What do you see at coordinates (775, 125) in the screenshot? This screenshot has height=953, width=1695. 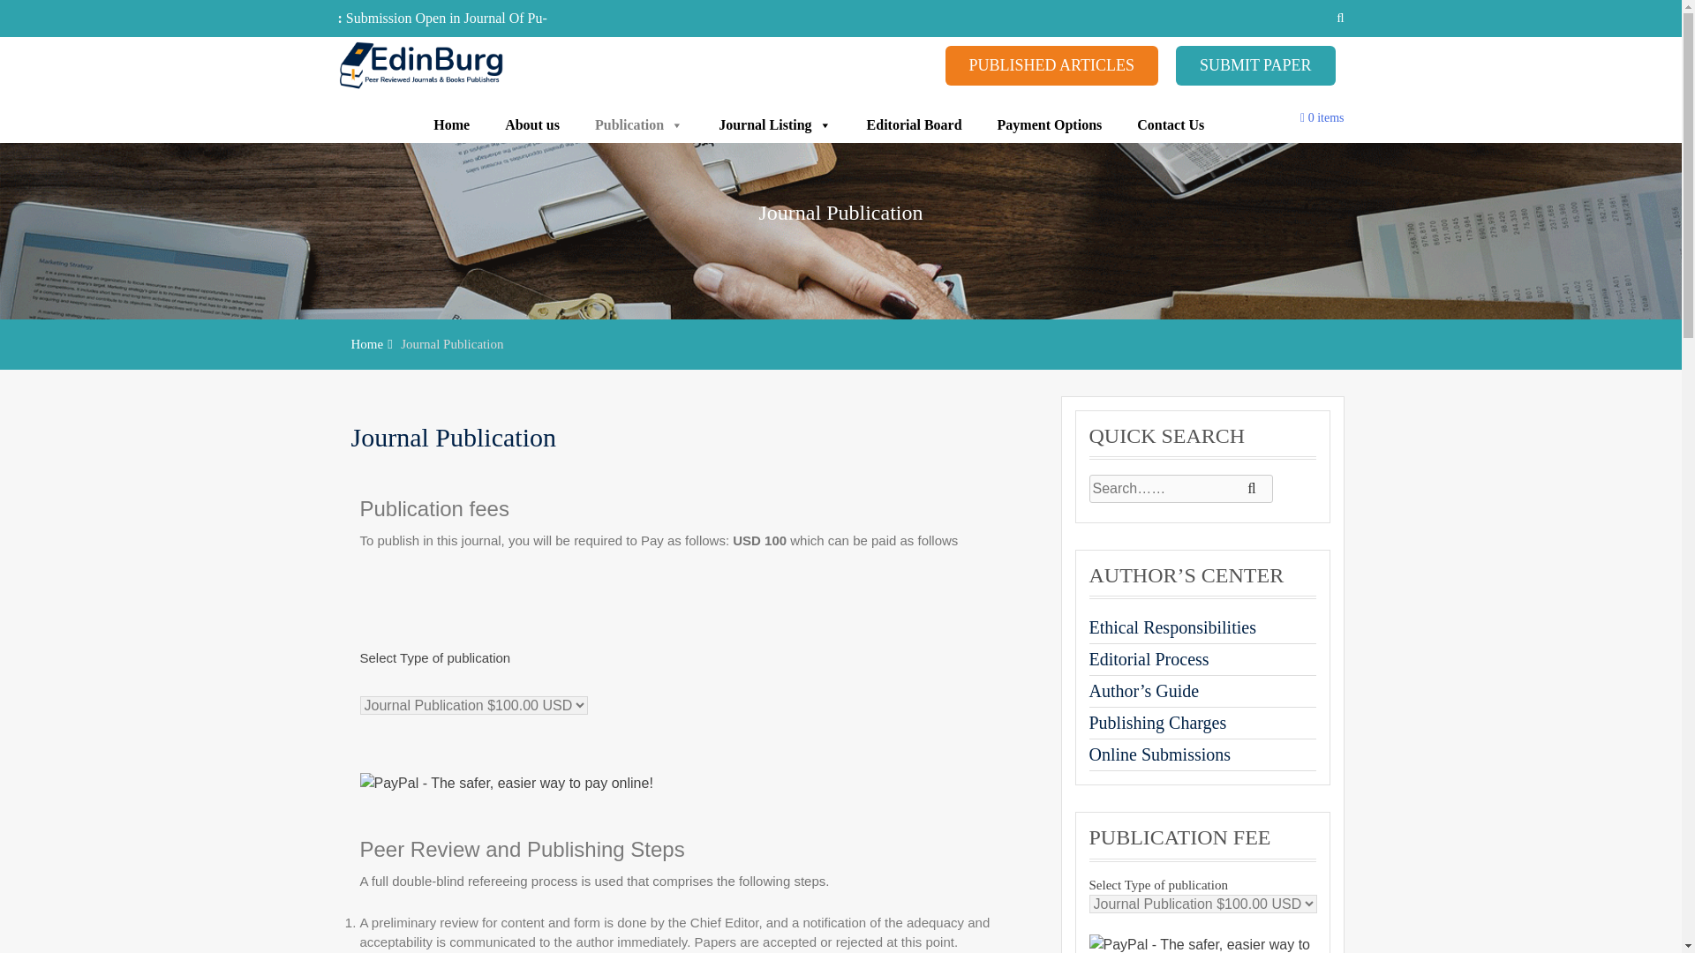 I see `Journal Listing` at bounding box center [775, 125].